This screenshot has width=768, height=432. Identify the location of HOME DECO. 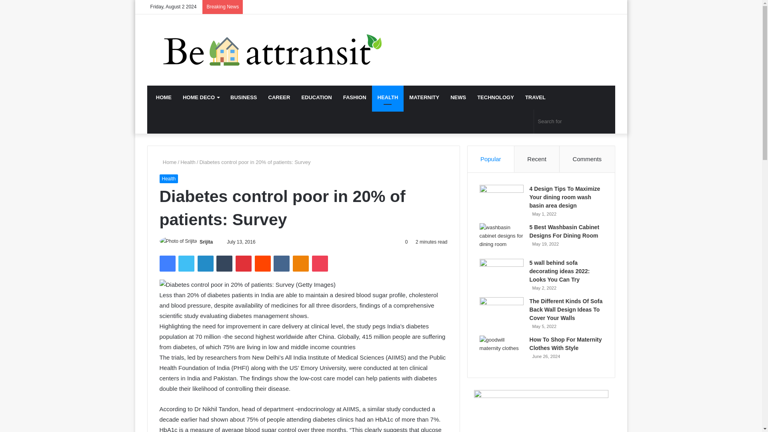
(201, 98).